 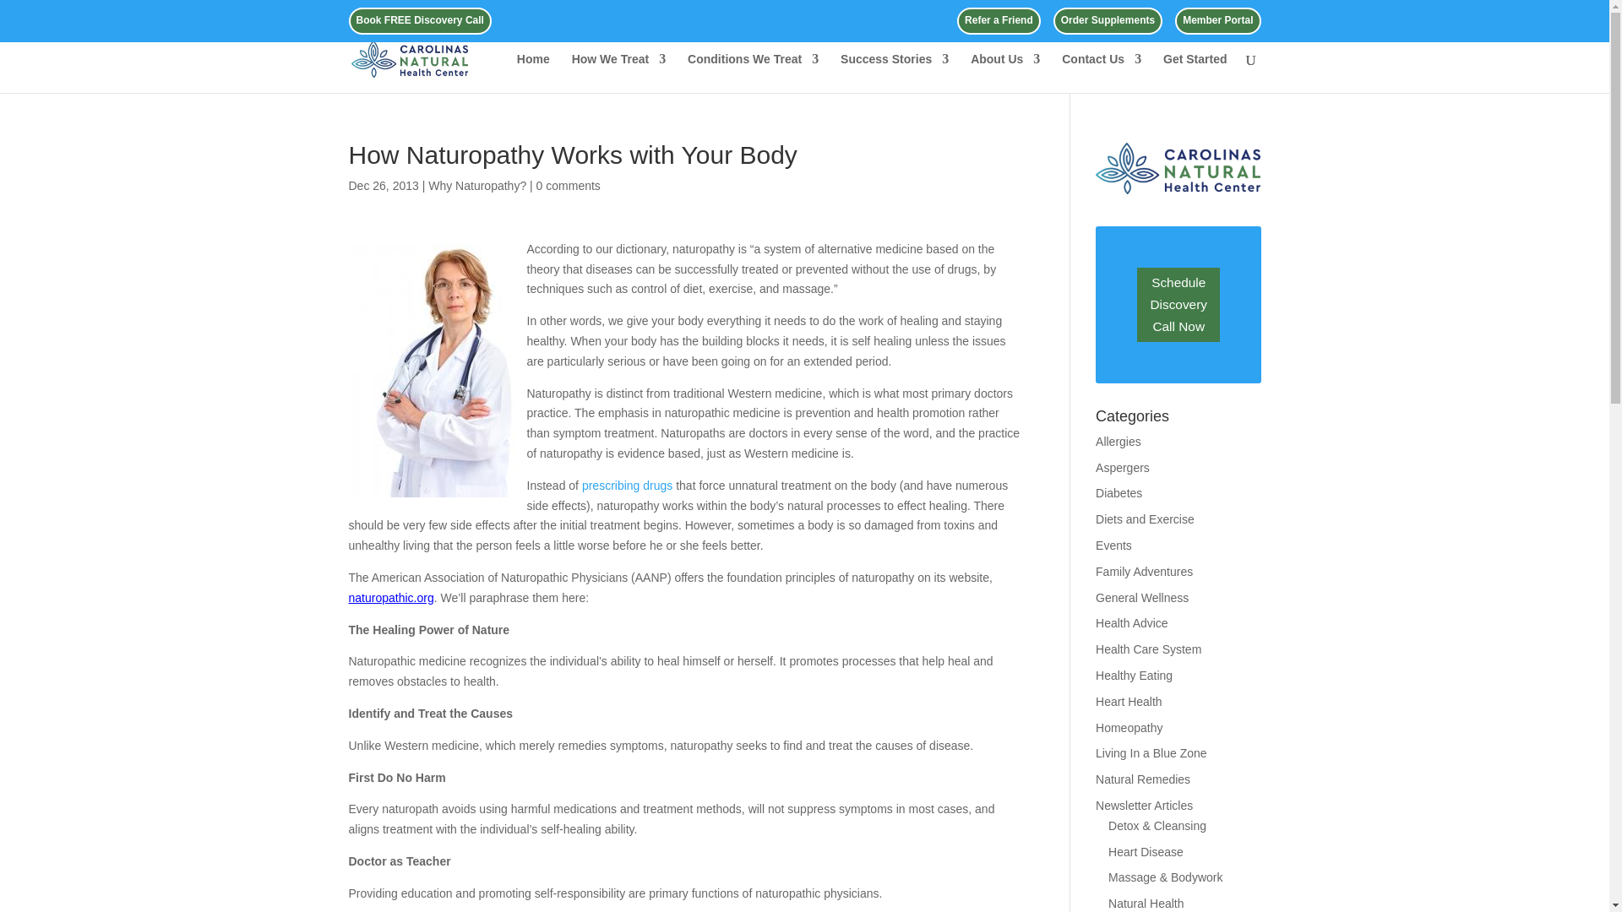 I want to click on Refer a Friend, so click(x=999, y=24).